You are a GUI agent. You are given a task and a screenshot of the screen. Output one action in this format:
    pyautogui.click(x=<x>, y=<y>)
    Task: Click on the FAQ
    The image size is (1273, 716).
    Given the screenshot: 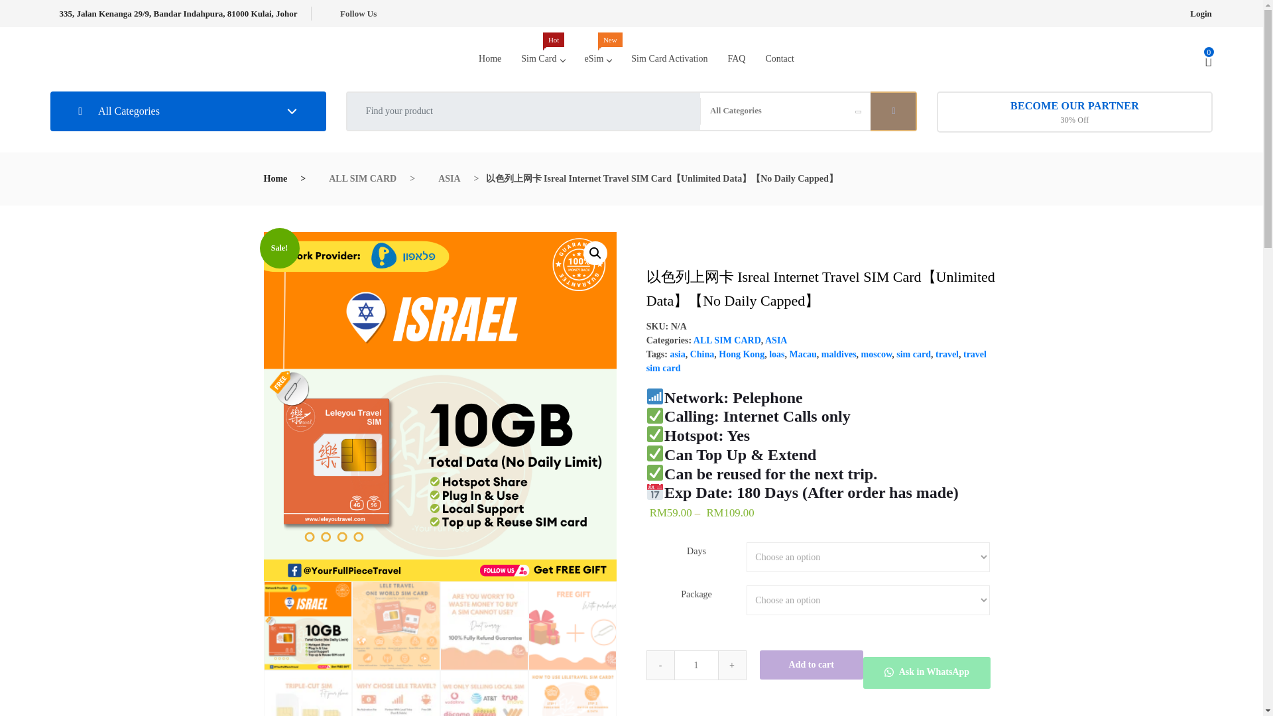 What is the action you would take?
    pyautogui.click(x=774, y=59)
    